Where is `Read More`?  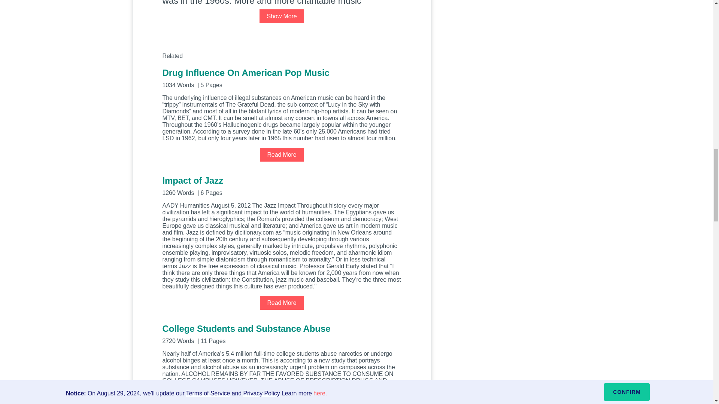
Read More is located at coordinates (282, 155).